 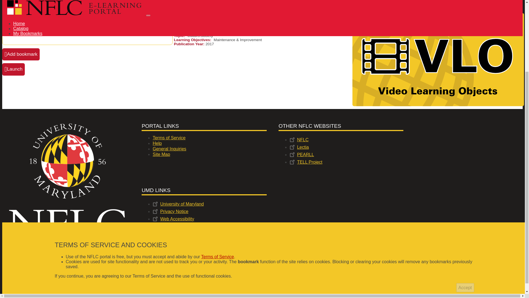 I want to click on Image, so click(x=67, y=183).